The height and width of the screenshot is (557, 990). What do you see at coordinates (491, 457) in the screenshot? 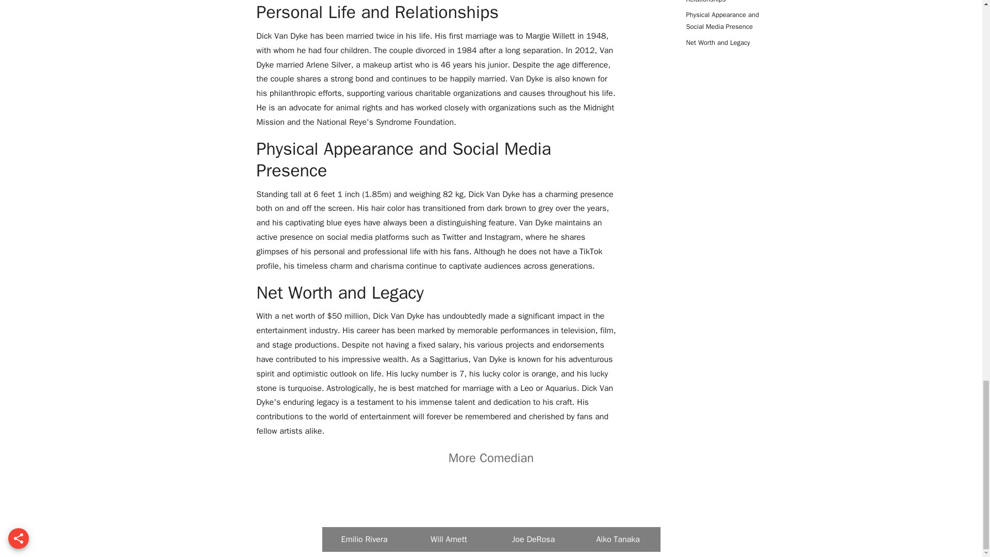
I see `More Comedian` at bounding box center [491, 457].